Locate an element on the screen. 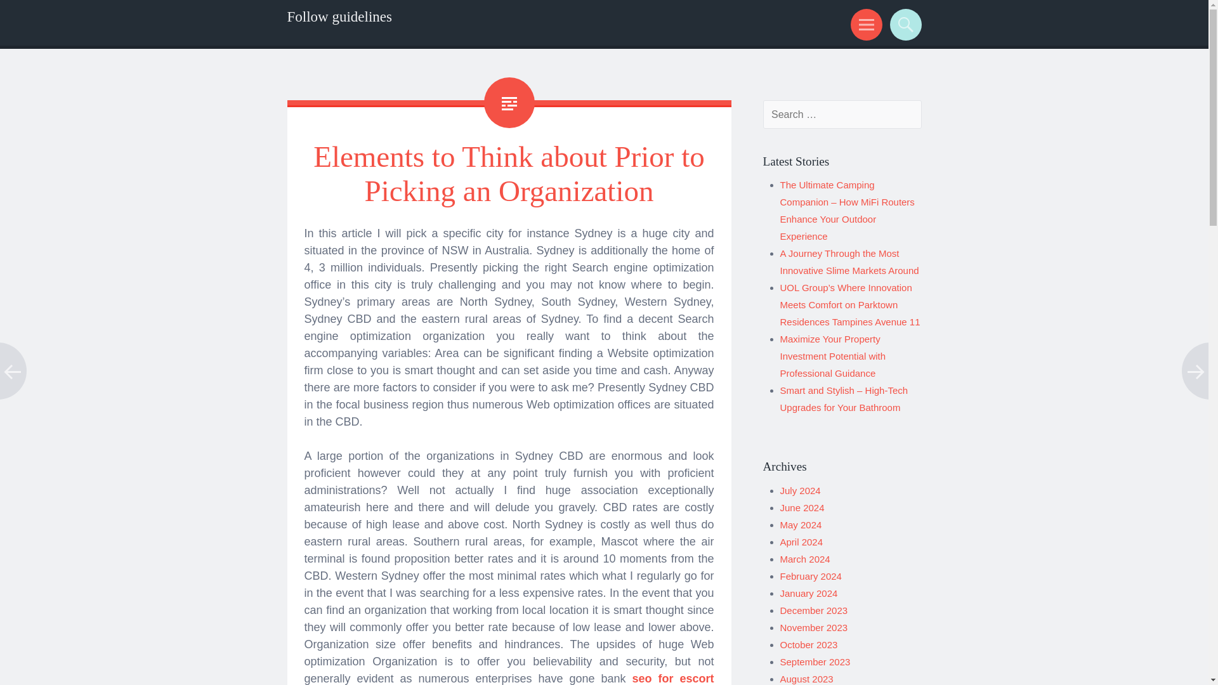 This screenshot has height=685, width=1218. January 2024 is located at coordinates (809, 592).